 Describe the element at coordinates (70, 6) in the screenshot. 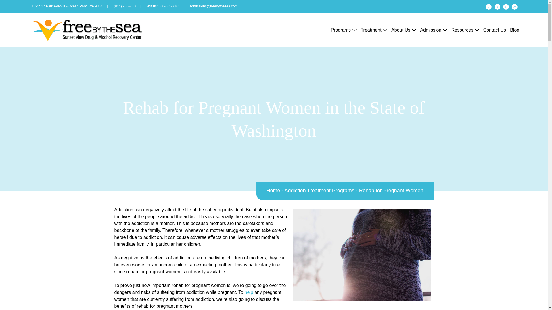

I see `25517 Park Avenue - Ocean Park, WA 98640` at that location.